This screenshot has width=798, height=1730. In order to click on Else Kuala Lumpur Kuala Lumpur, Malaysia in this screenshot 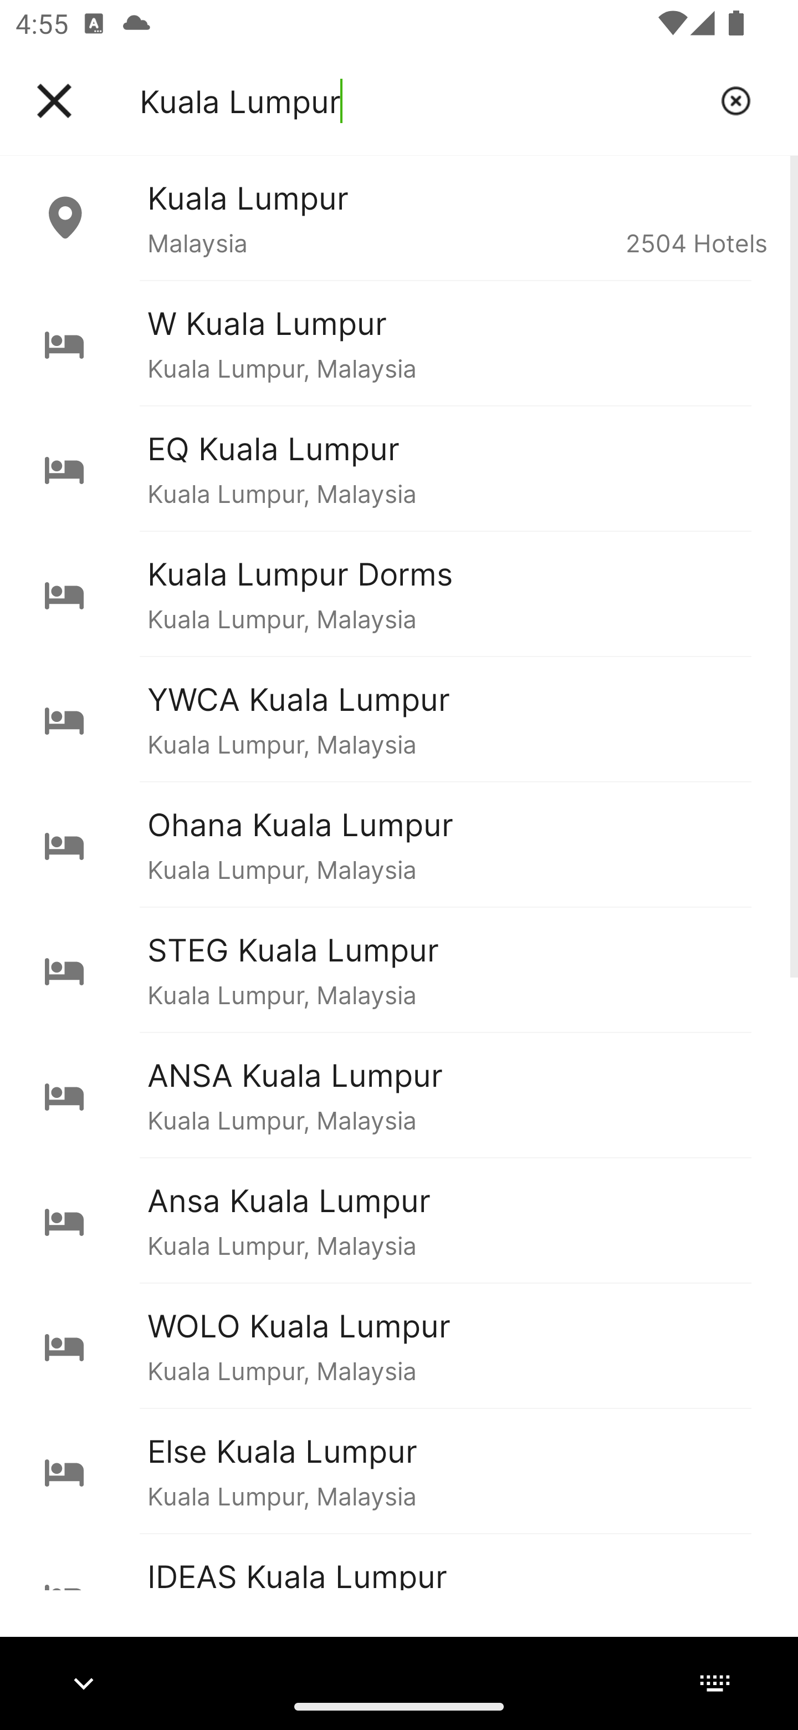, I will do `click(399, 1470)`.